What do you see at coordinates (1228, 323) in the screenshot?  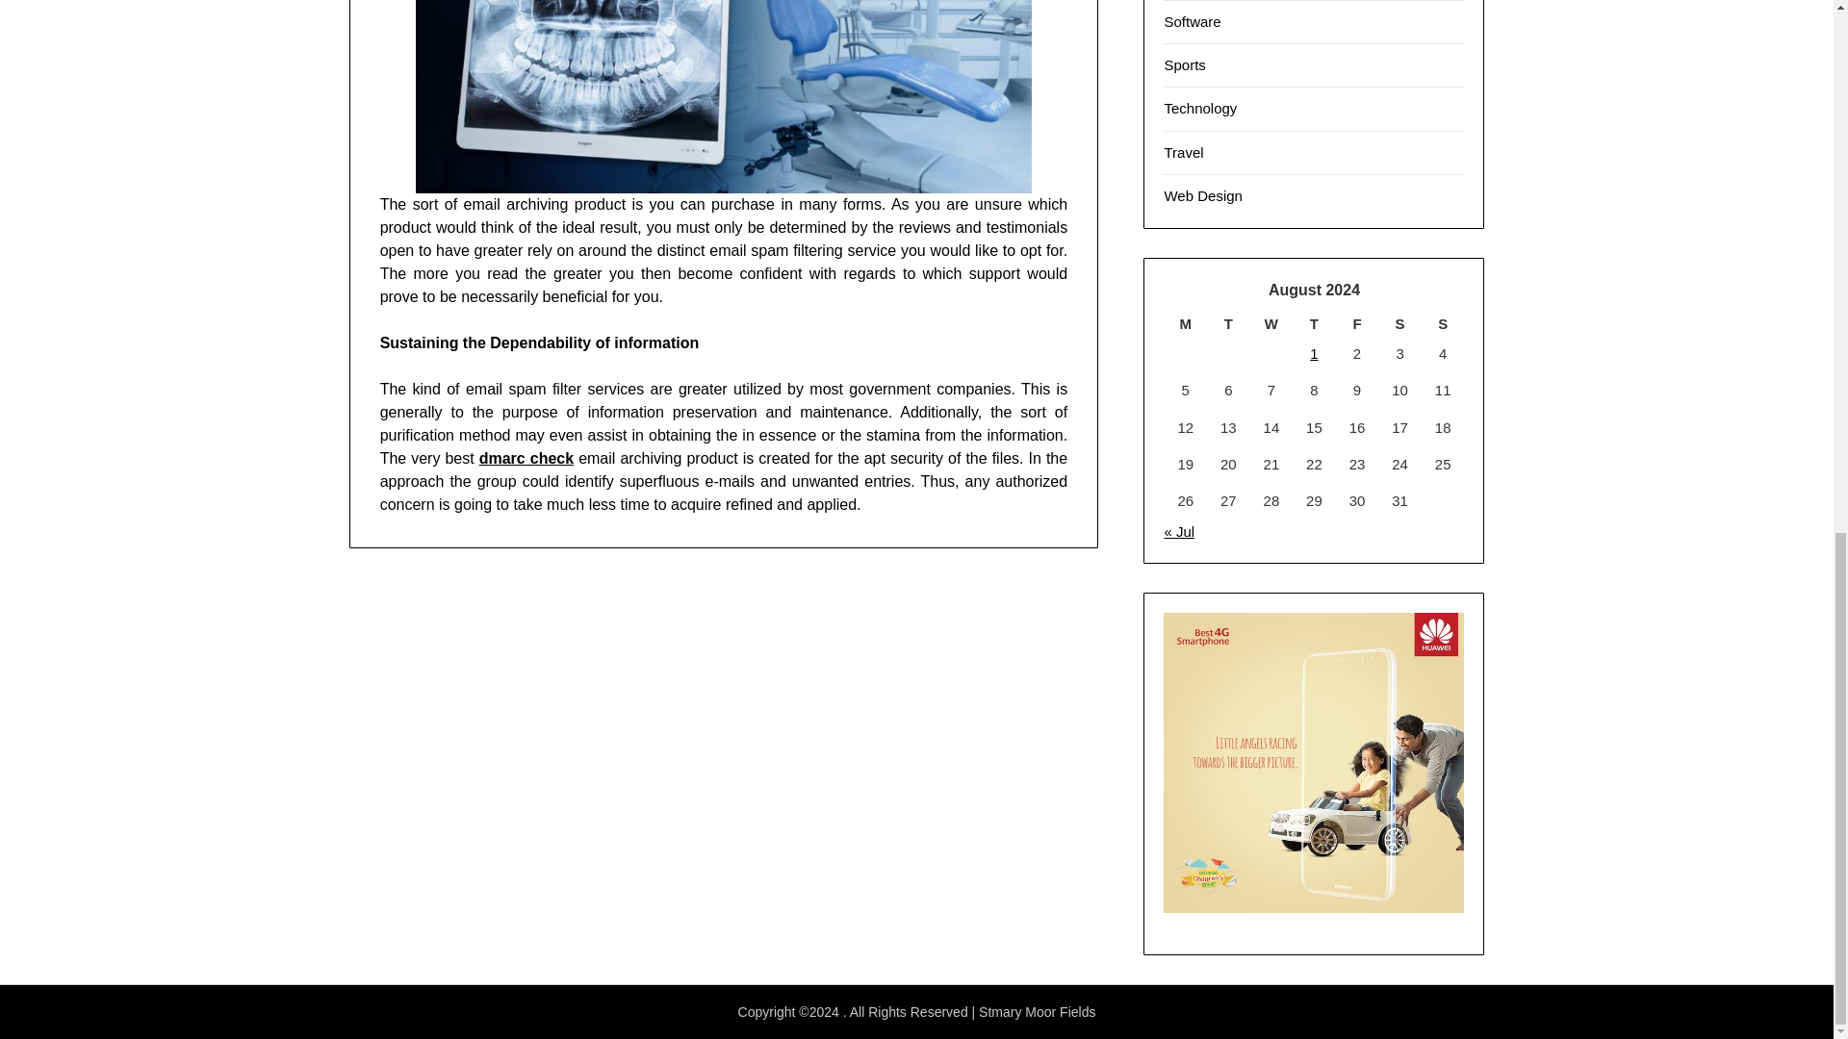 I see `Tuesday` at bounding box center [1228, 323].